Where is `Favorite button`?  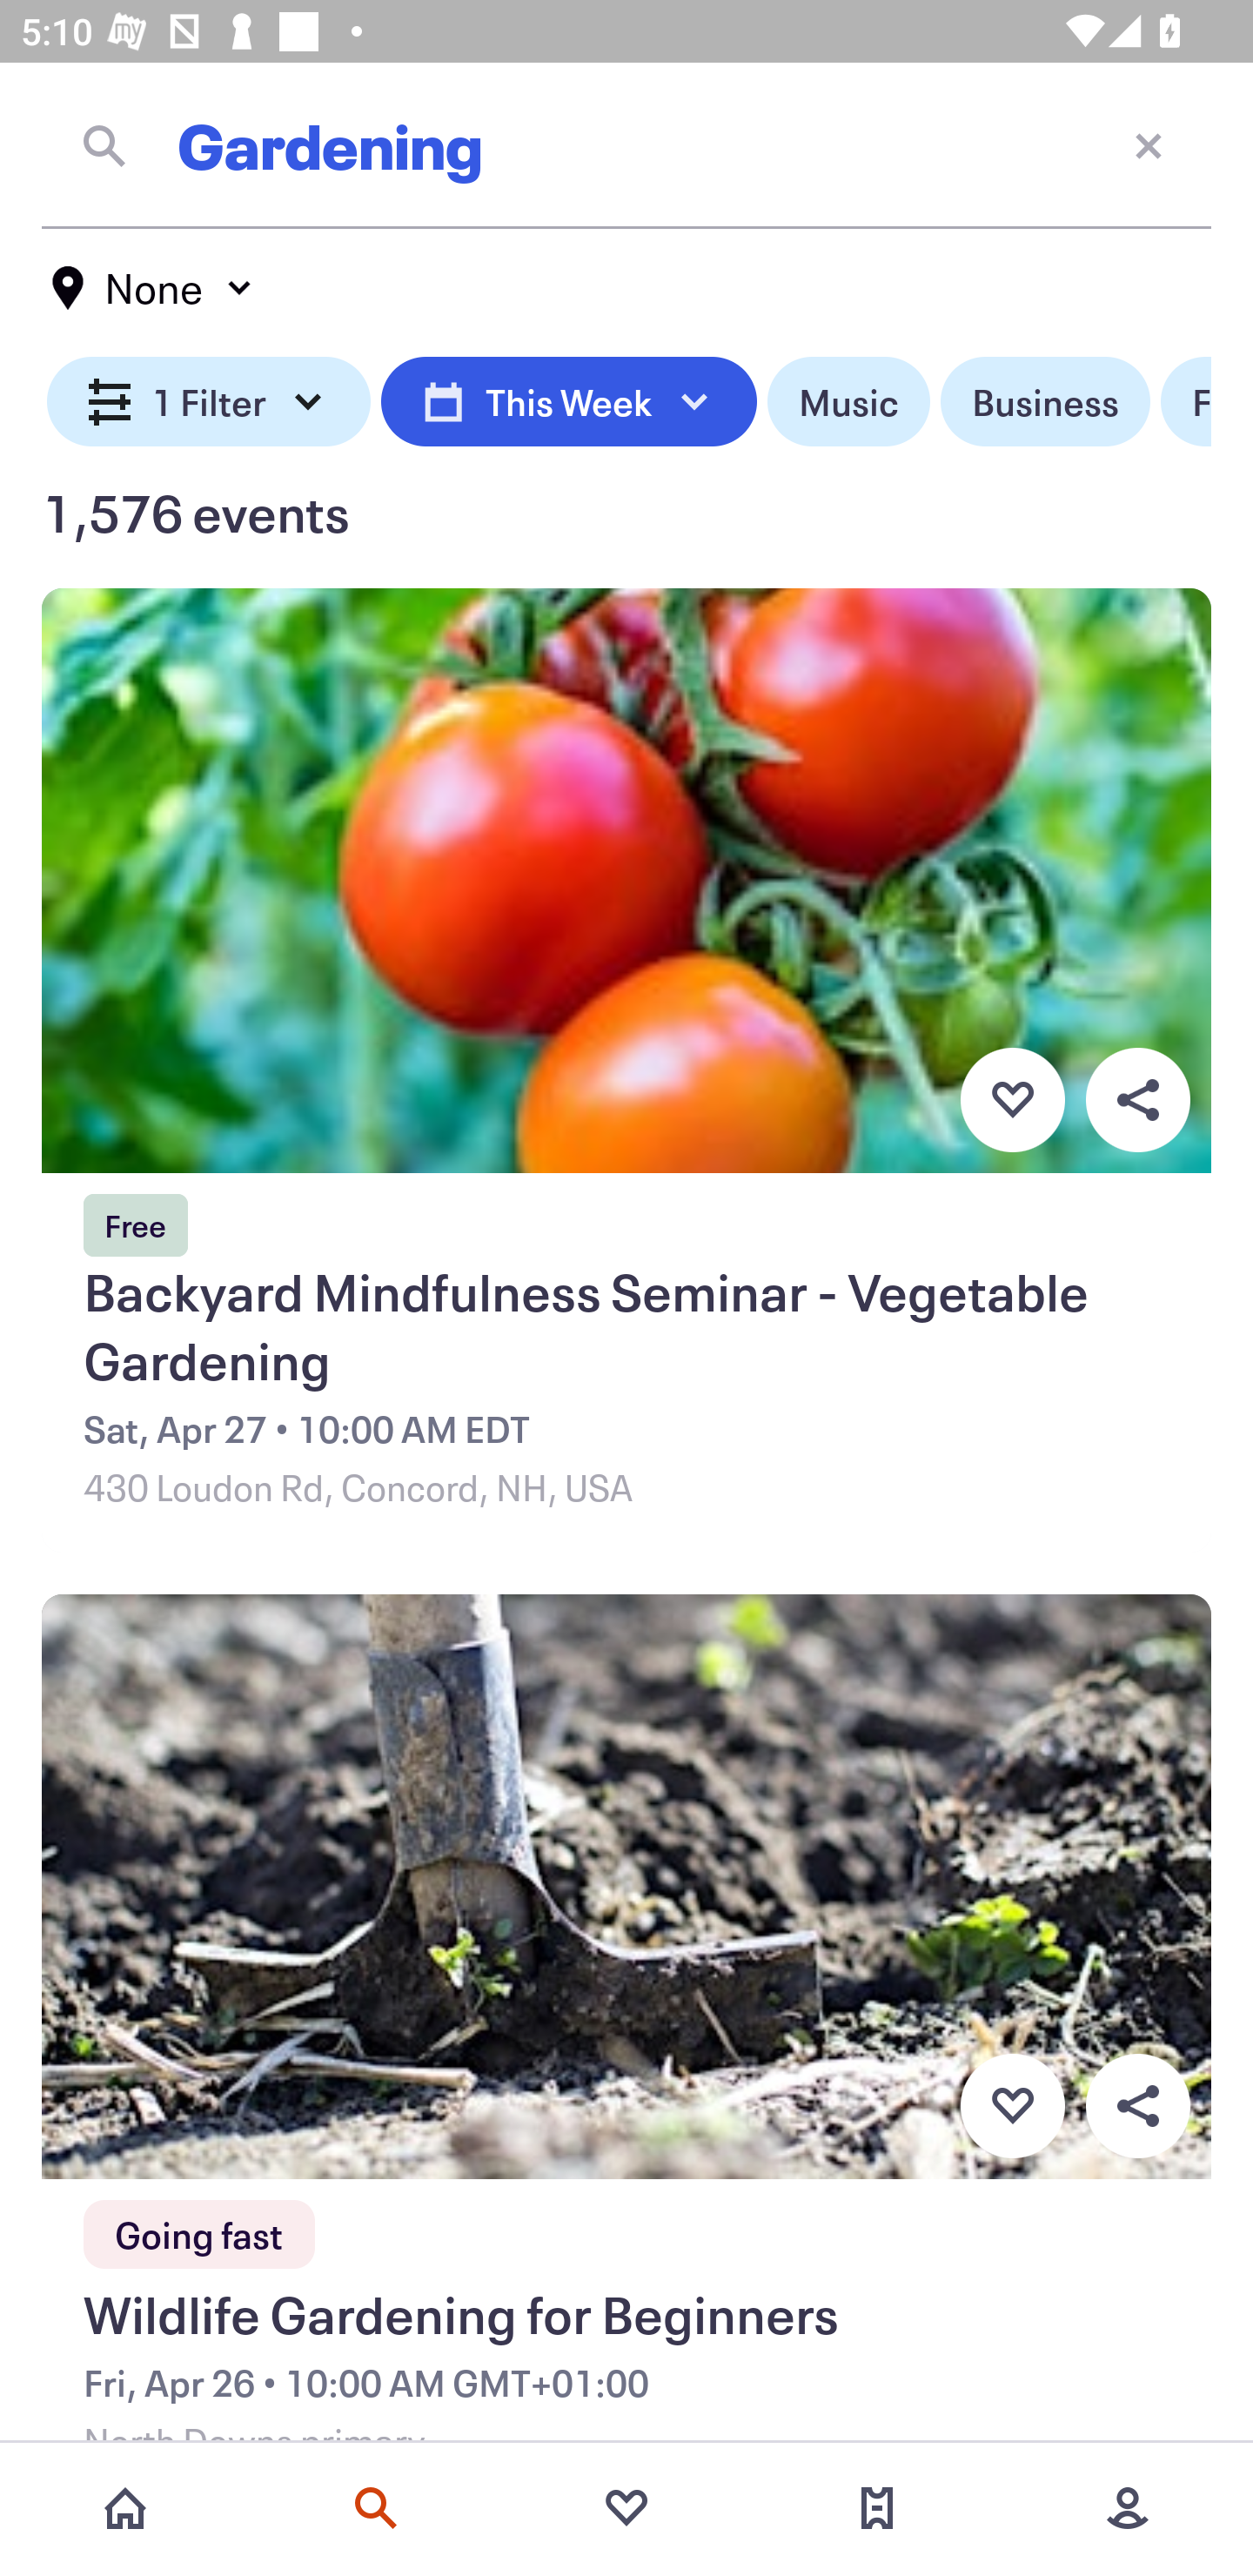
Favorite button is located at coordinates (1012, 2106).